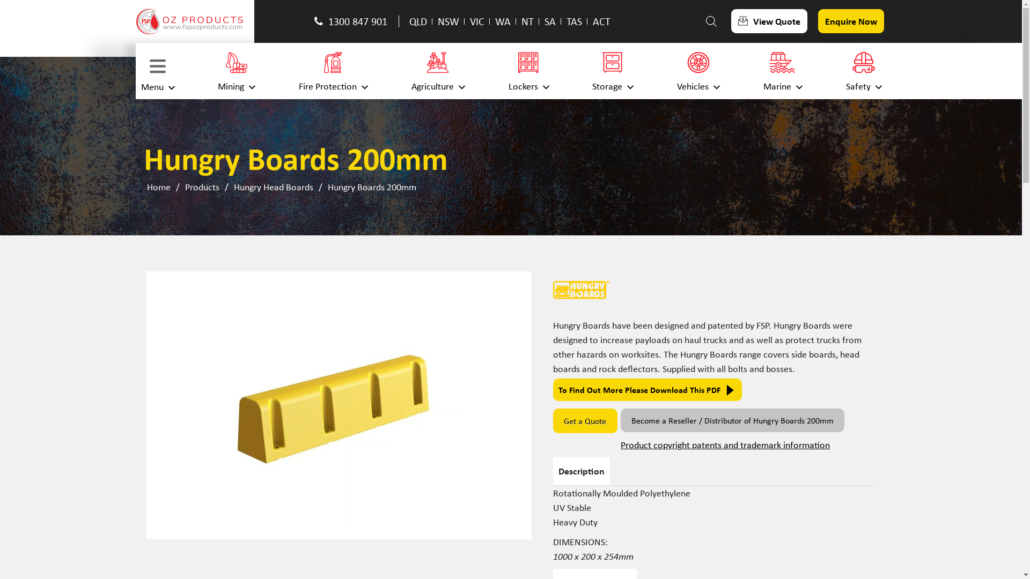  What do you see at coordinates (585, 421) in the screenshot?
I see `Get a Quote` at bounding box center [585, 421].